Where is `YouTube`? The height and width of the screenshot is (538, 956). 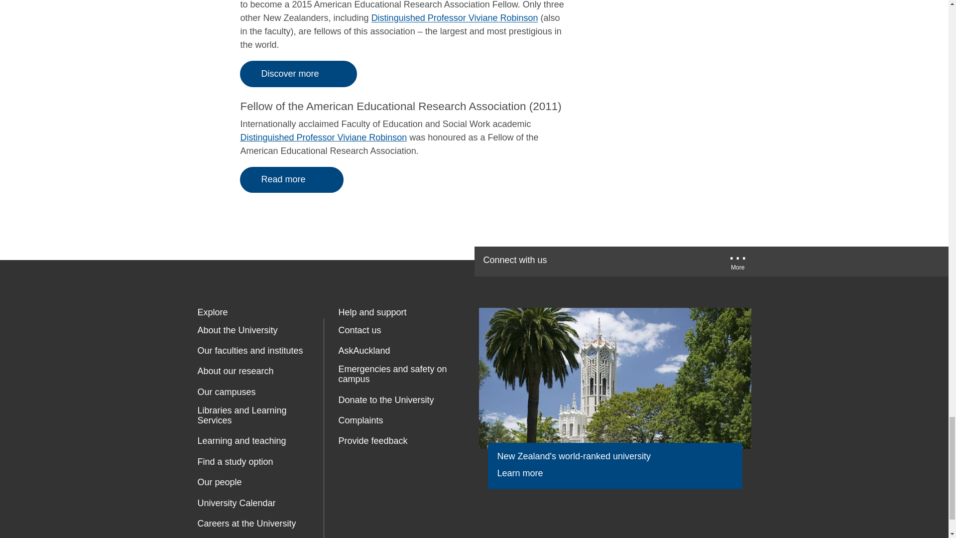
YouTube is located at coordinates (638, 261).